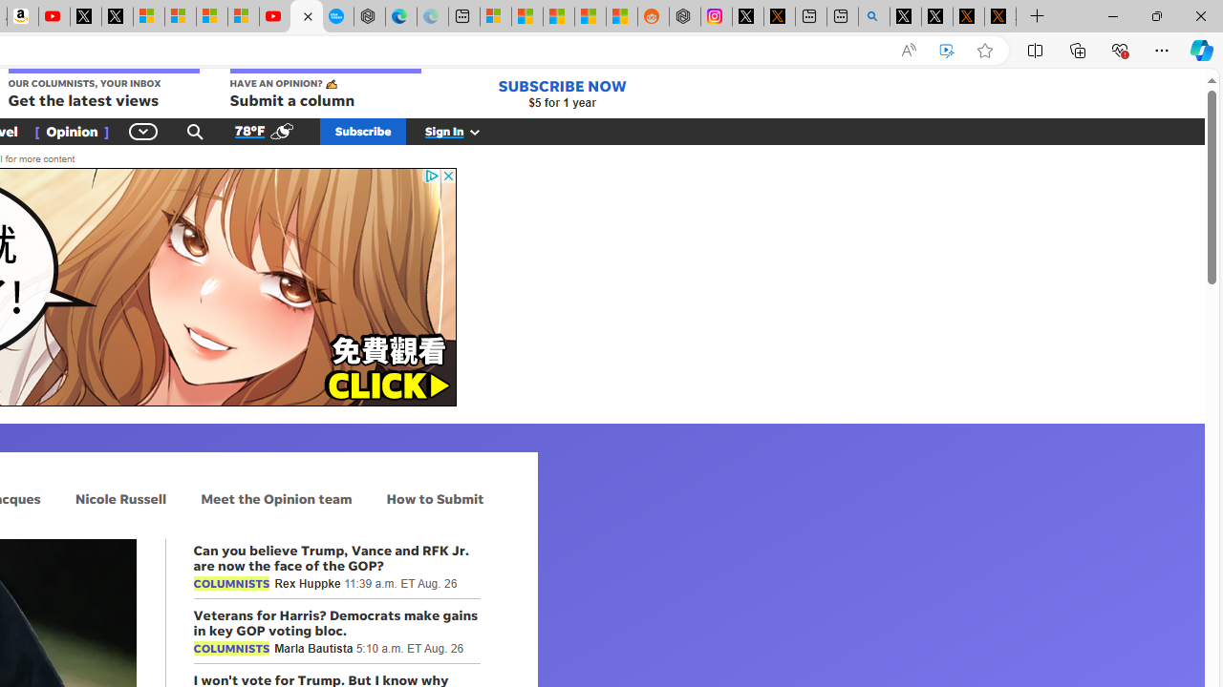 This screenshot has height=687, width=1223. I want to click on Log in to X / X, so click(747, 17).